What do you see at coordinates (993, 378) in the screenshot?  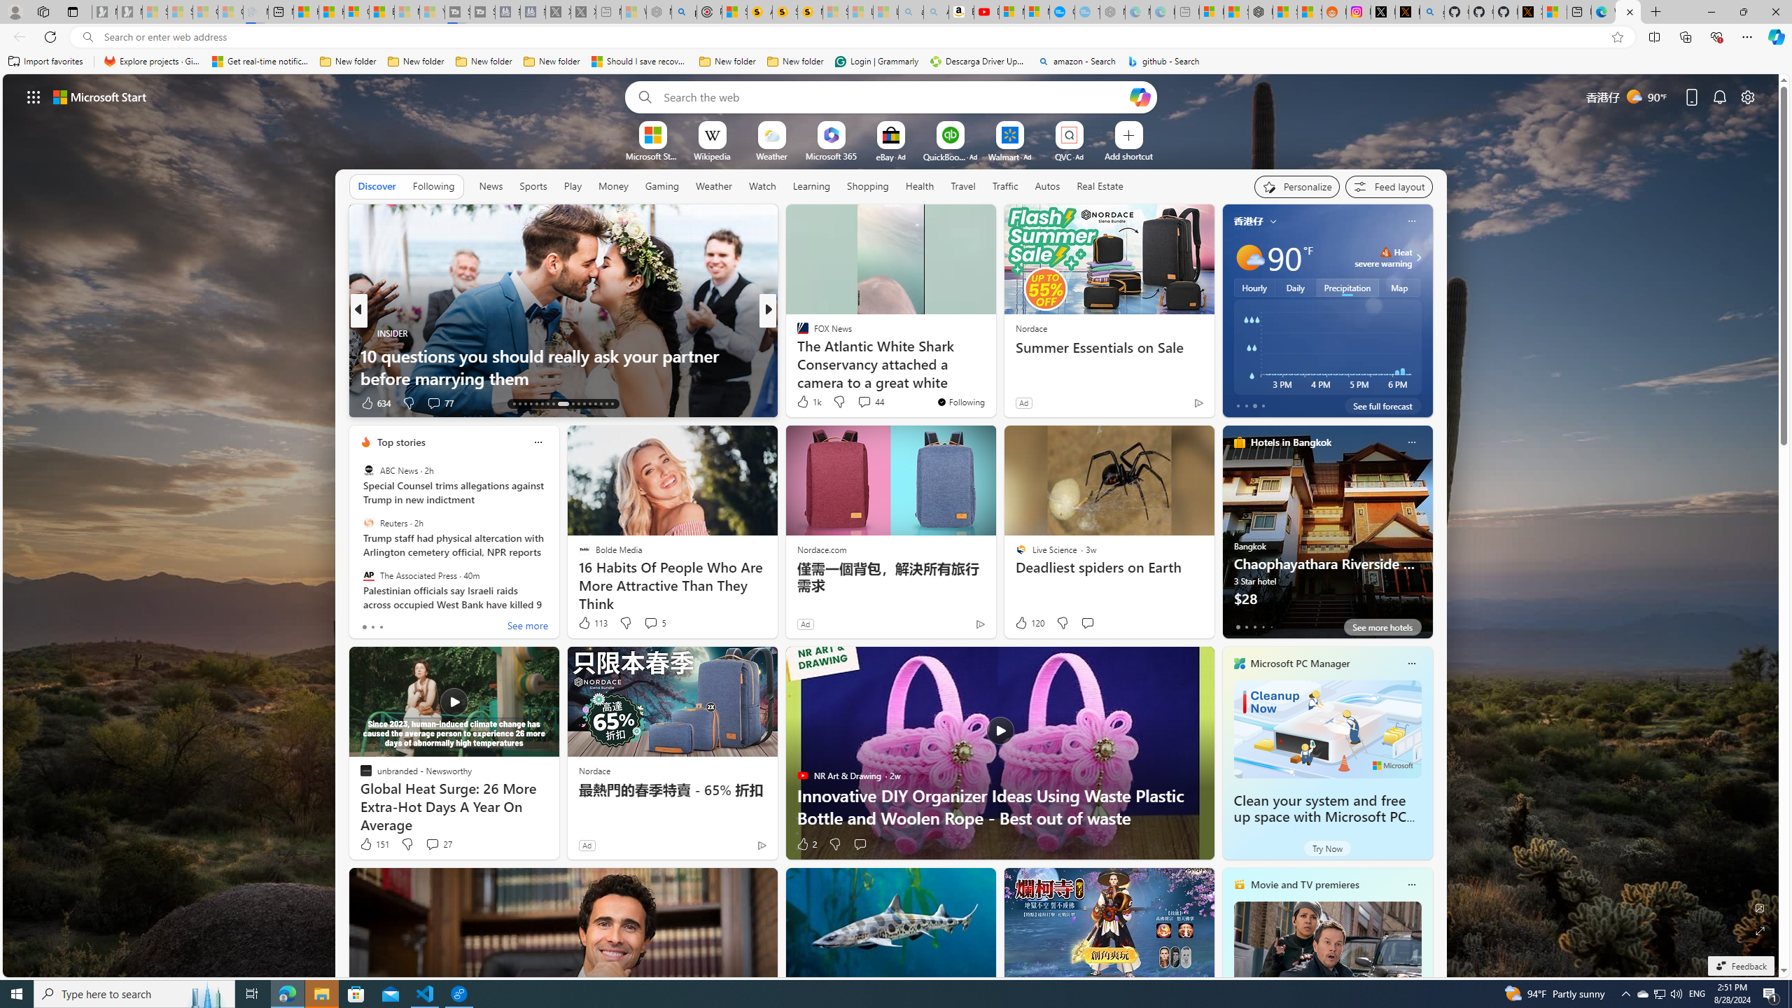 I see `Ripple CEO: XRP ETF comes in 2025` at bounding box center [993, 378].